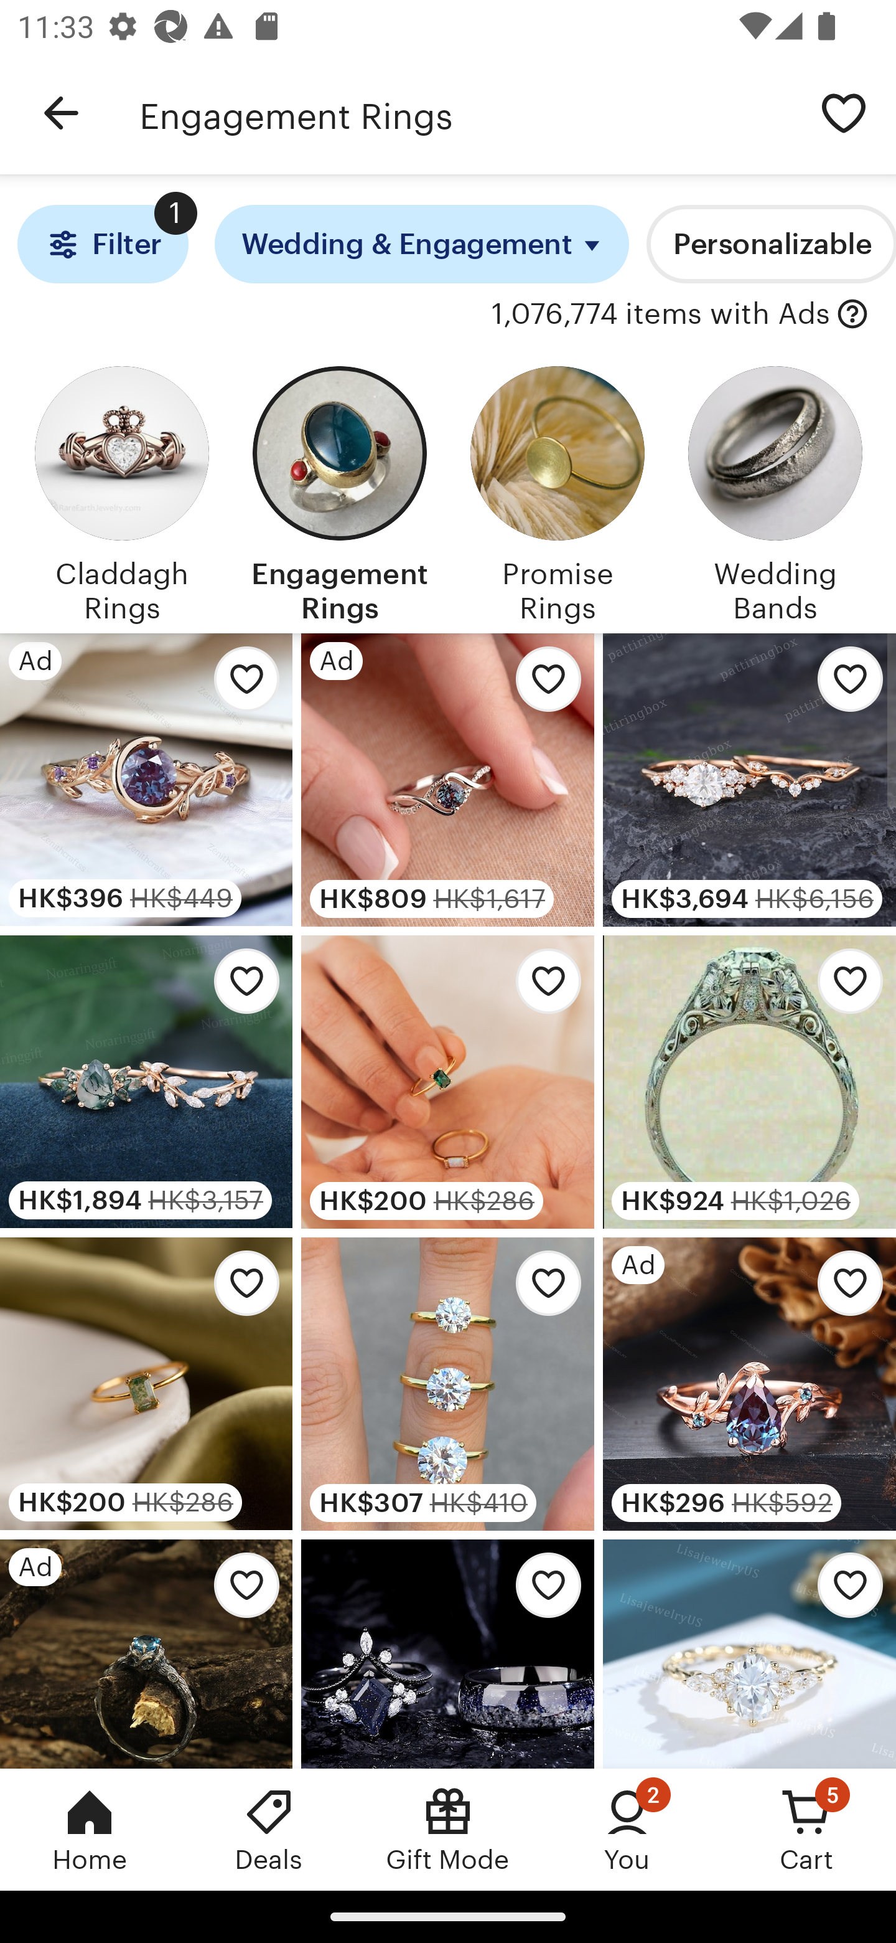 Image resolution: width=896 pixels, height=1943 pixels. I want to click on Promise Rings, so click(557, 491).